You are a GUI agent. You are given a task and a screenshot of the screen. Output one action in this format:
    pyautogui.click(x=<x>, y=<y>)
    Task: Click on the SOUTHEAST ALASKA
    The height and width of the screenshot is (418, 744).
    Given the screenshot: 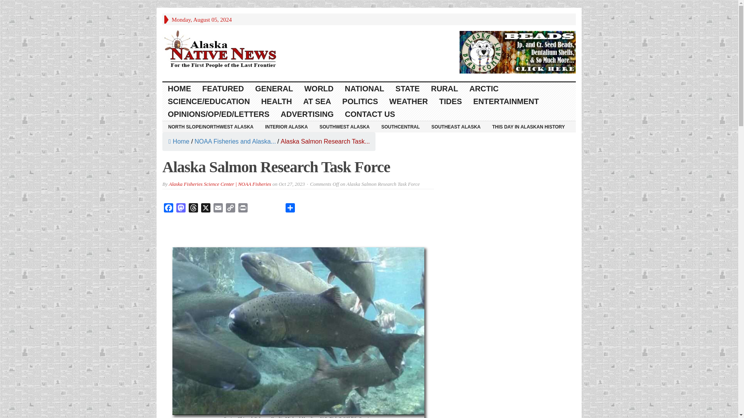 What is the action you would take?
    pyautogui.click(x=456, y=127)
    